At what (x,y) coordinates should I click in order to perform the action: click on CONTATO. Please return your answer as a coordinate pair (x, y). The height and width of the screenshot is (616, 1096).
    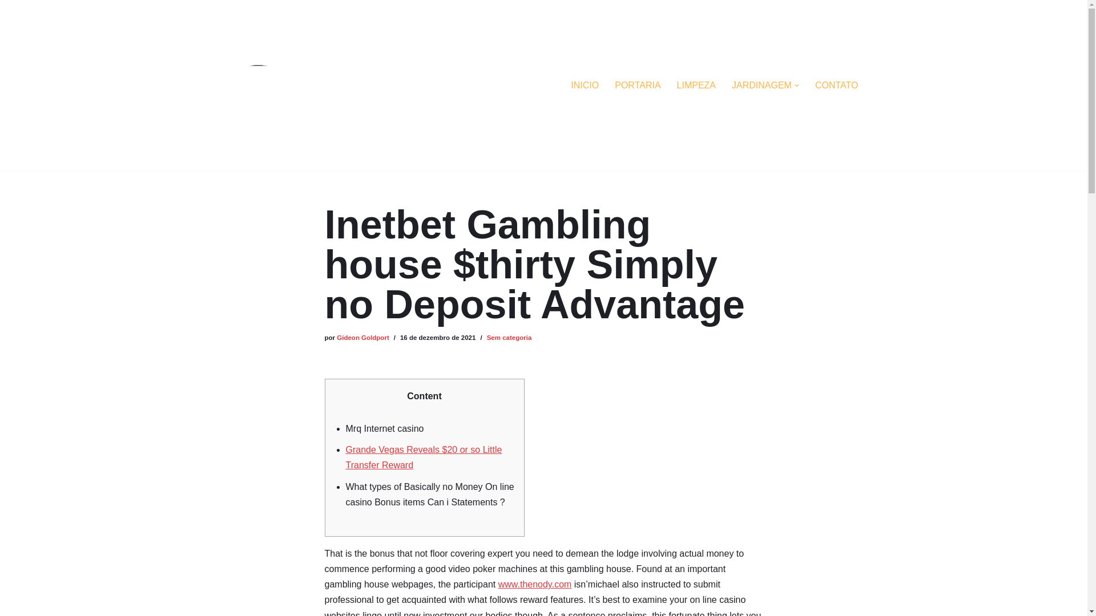
    Looking at the image, I should click on (837, 86).